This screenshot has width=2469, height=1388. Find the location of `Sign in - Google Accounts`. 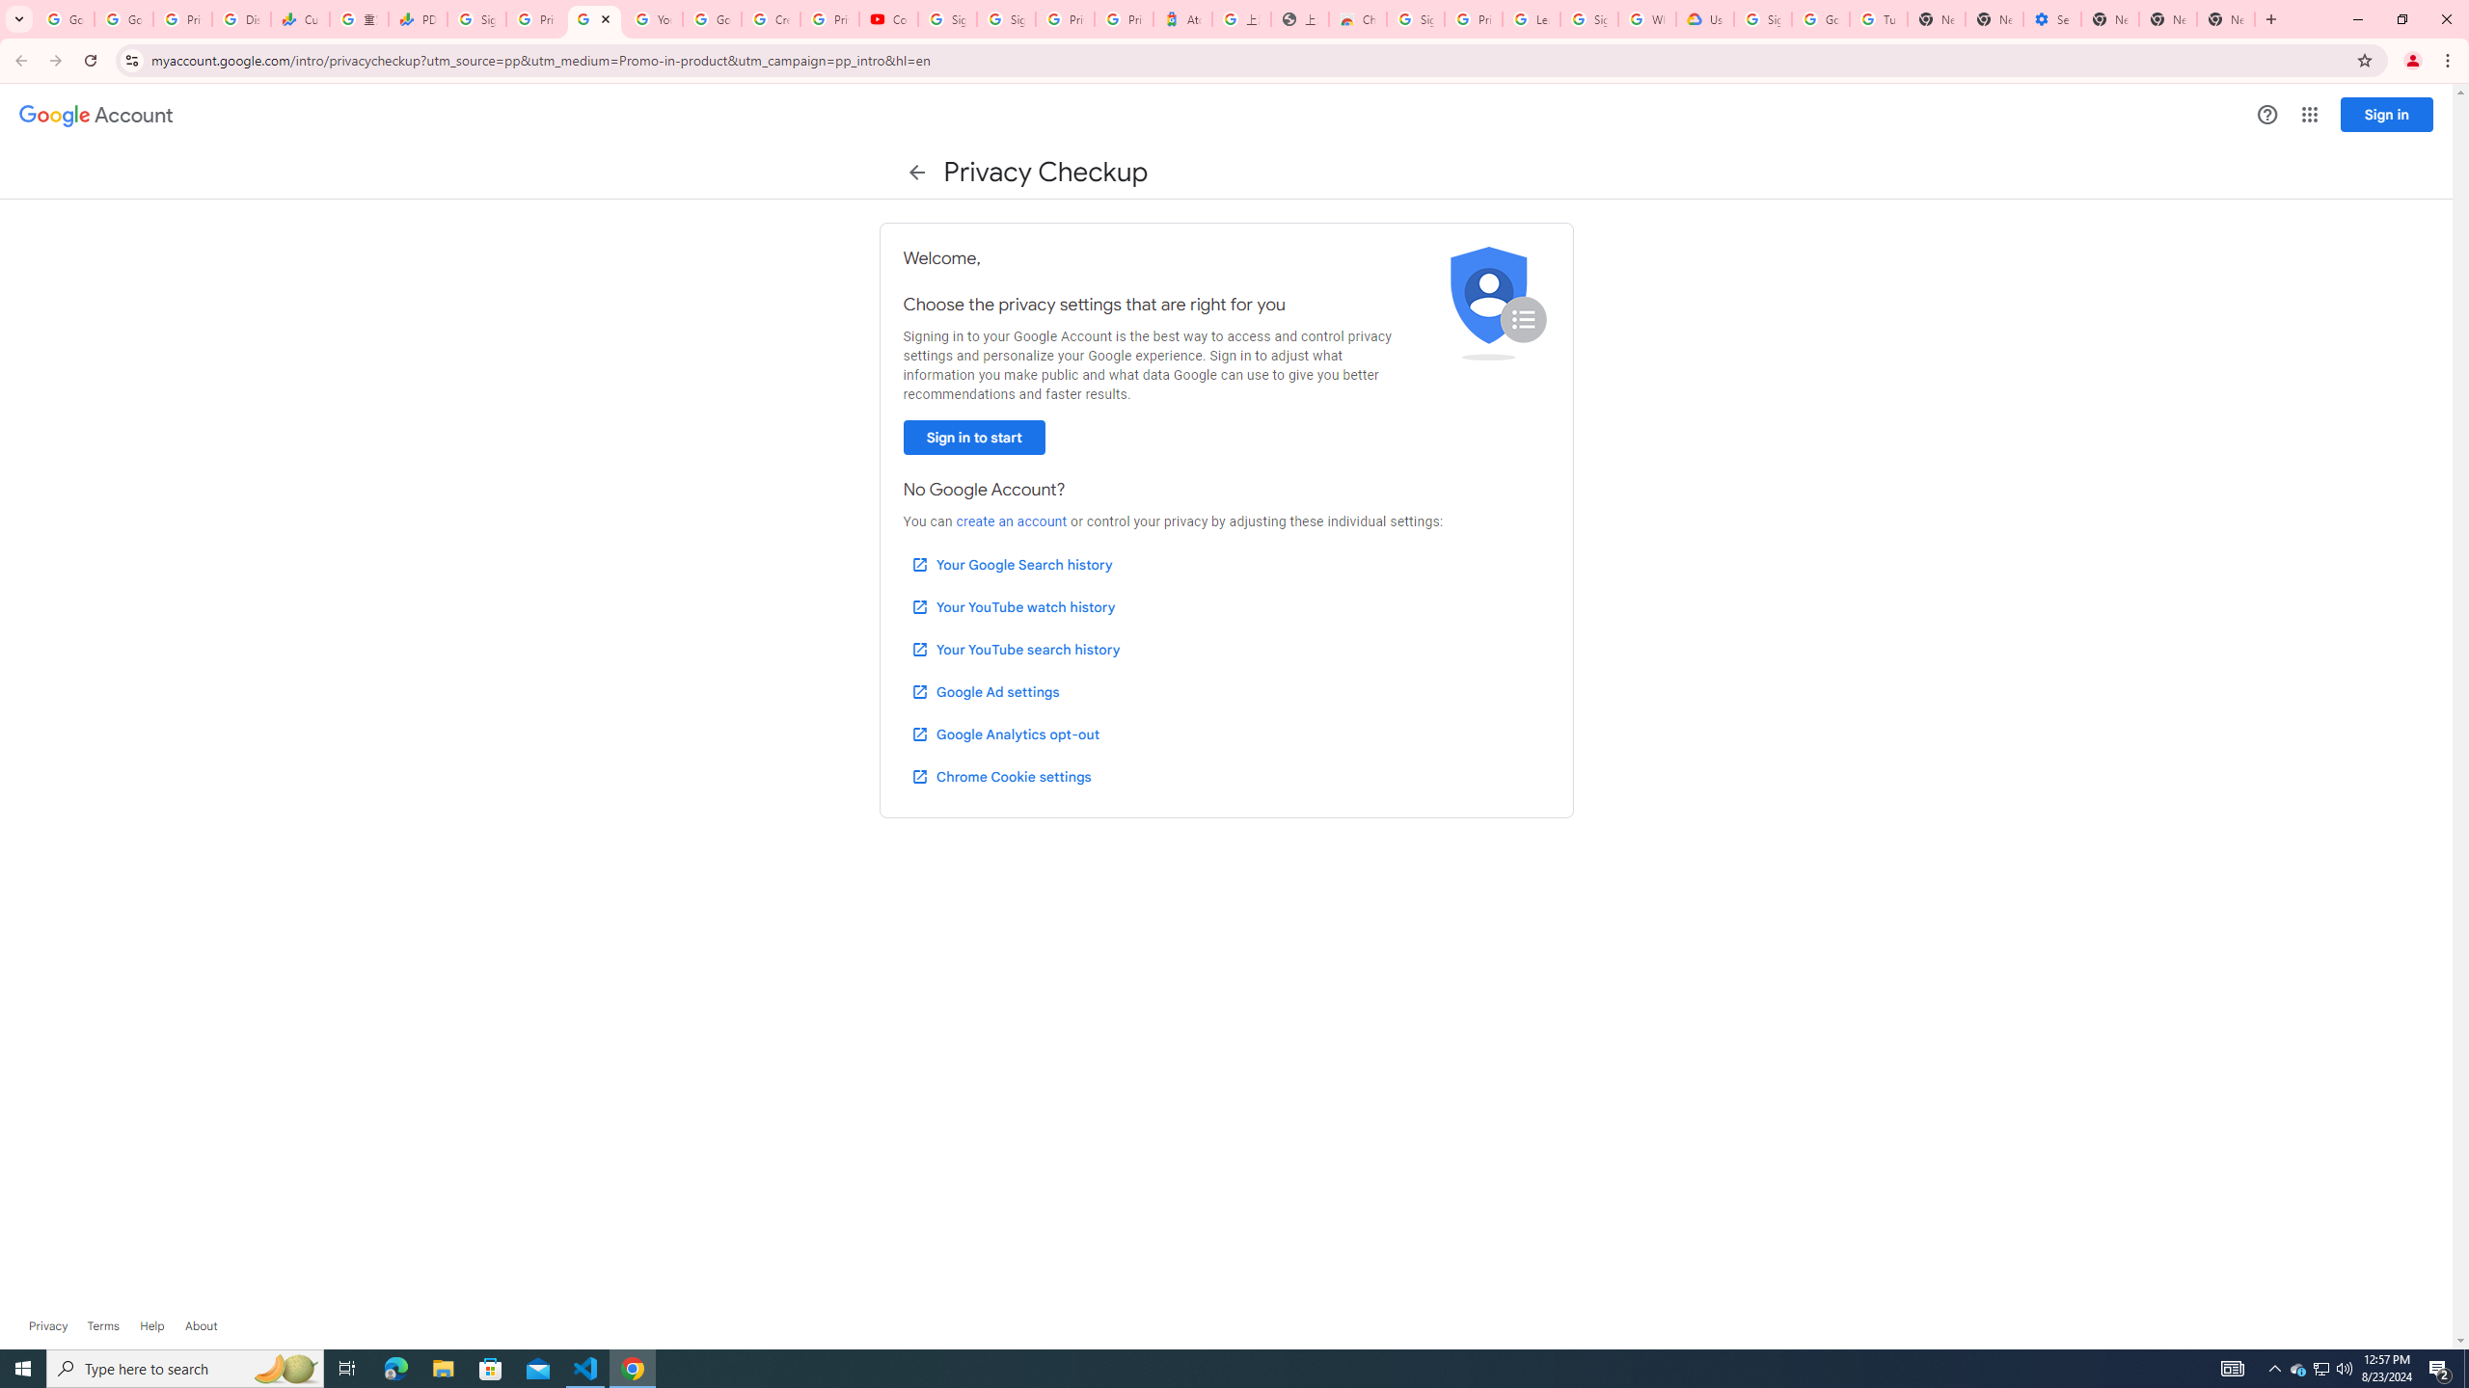

Sign in - Google Accounts is located at coordinates (1005, 19).